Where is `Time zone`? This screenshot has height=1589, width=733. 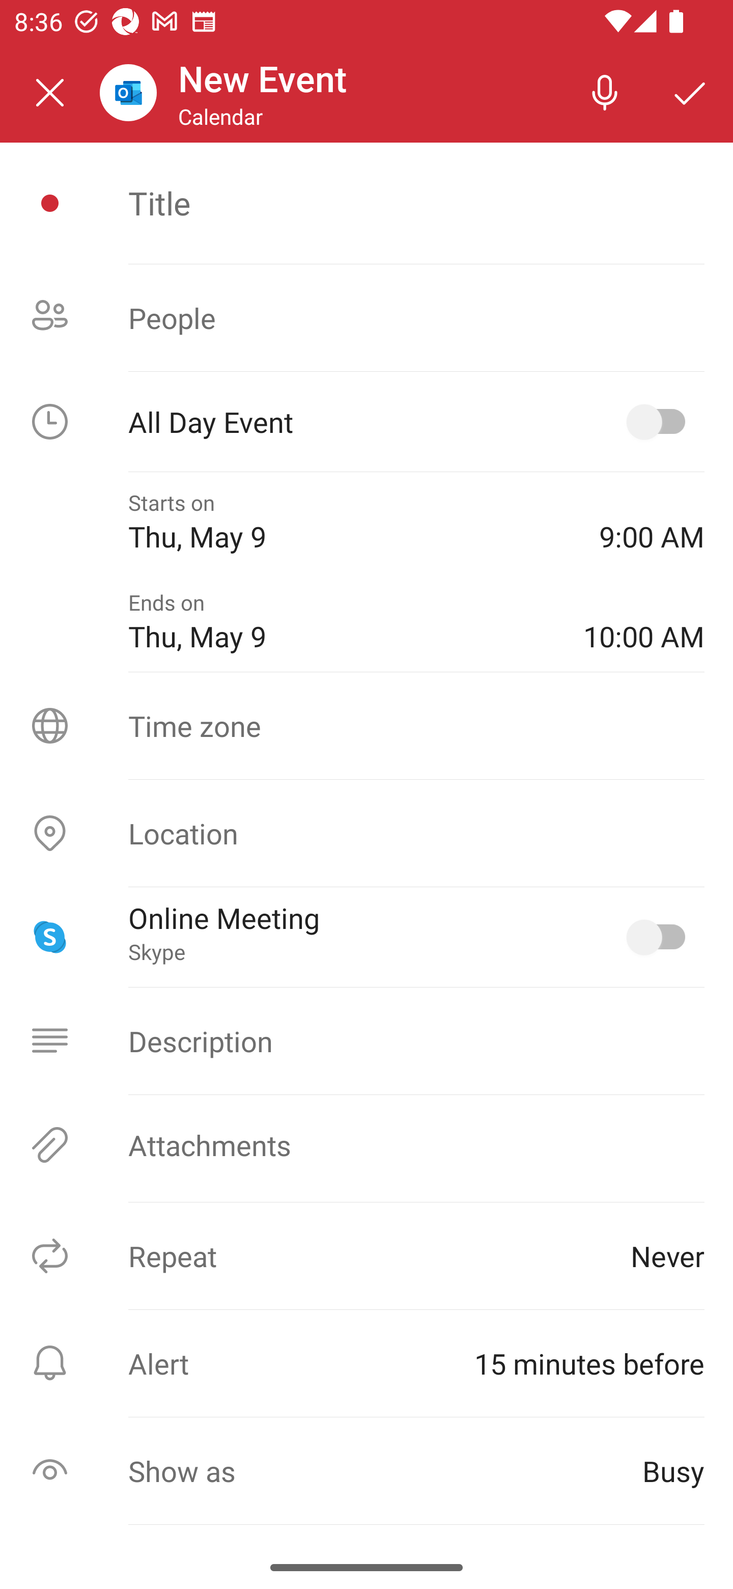
Time zone is located at coordinates (366, 725).